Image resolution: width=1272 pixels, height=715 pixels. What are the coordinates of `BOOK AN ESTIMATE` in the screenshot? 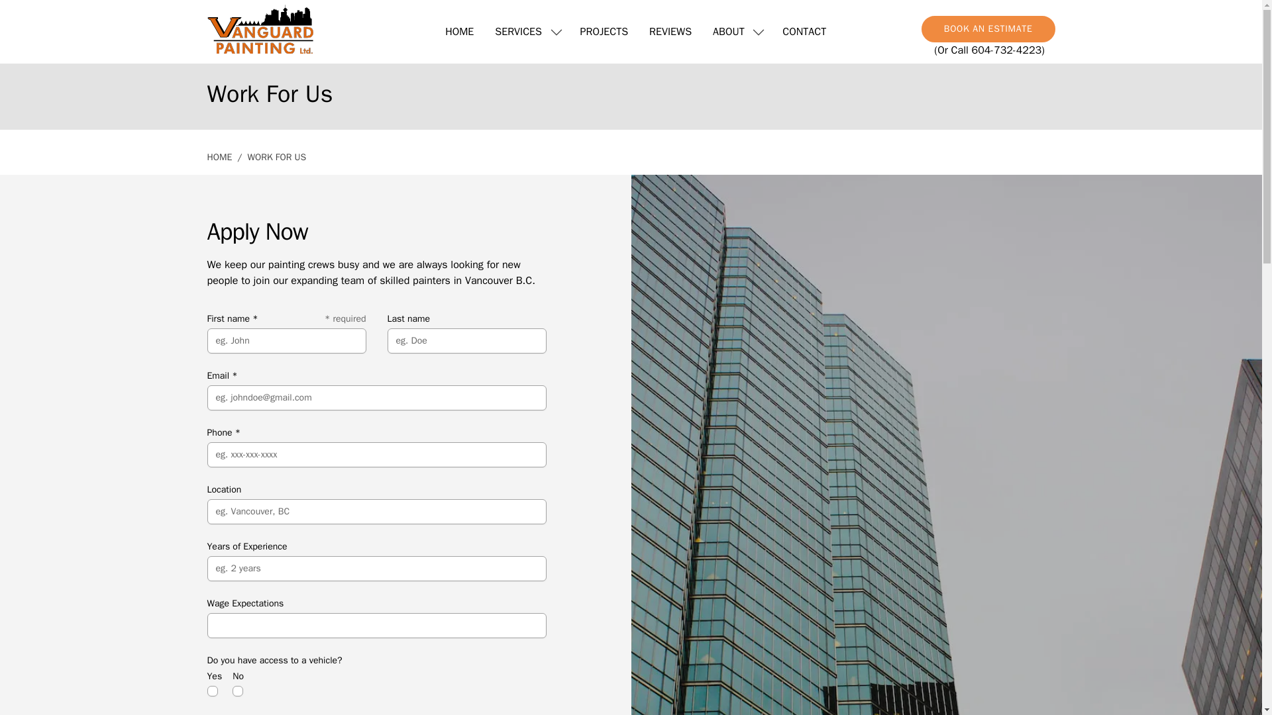 It's located at (988, 28).